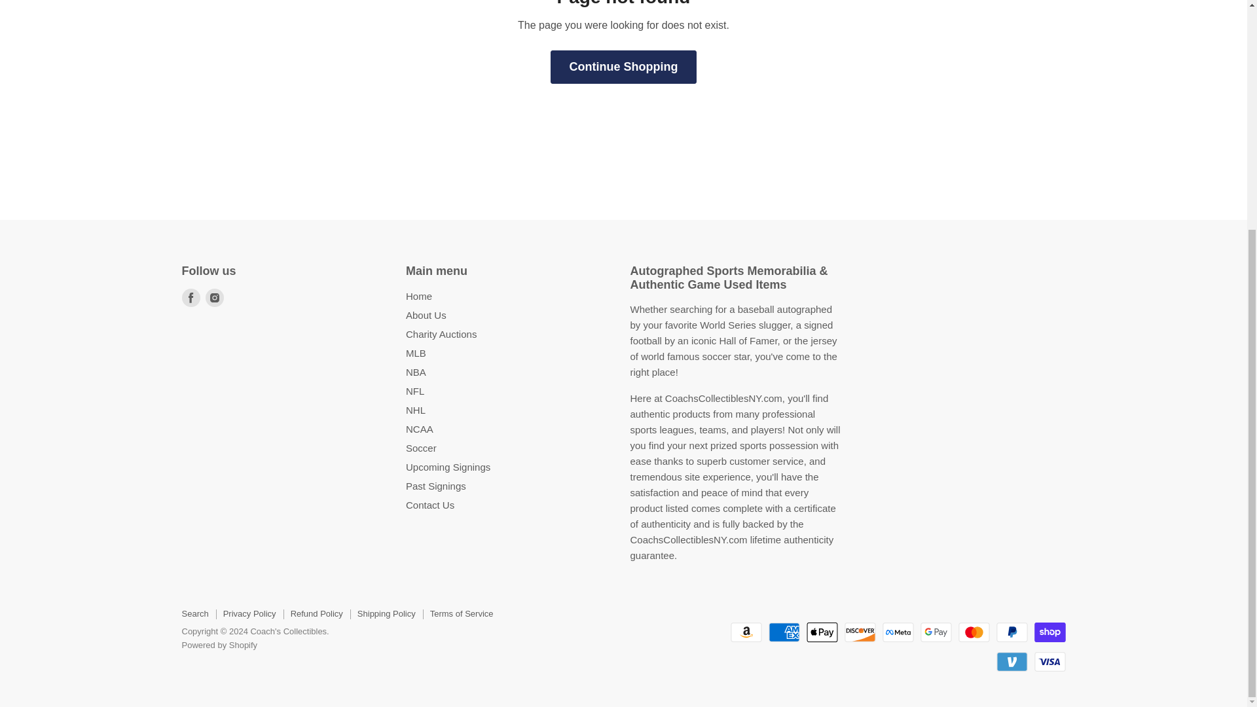 The width and height of the screenshot is (1257, 707). I want to click on Venmo, so click(1012, 661).